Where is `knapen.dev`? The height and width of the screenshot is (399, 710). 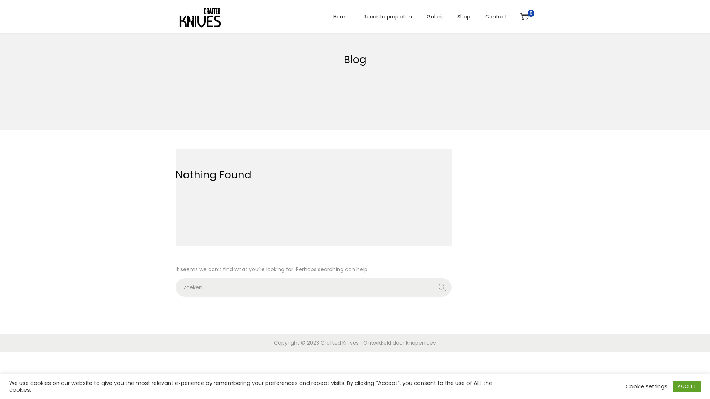
knapen.dev is located at coordinates (421, 343).